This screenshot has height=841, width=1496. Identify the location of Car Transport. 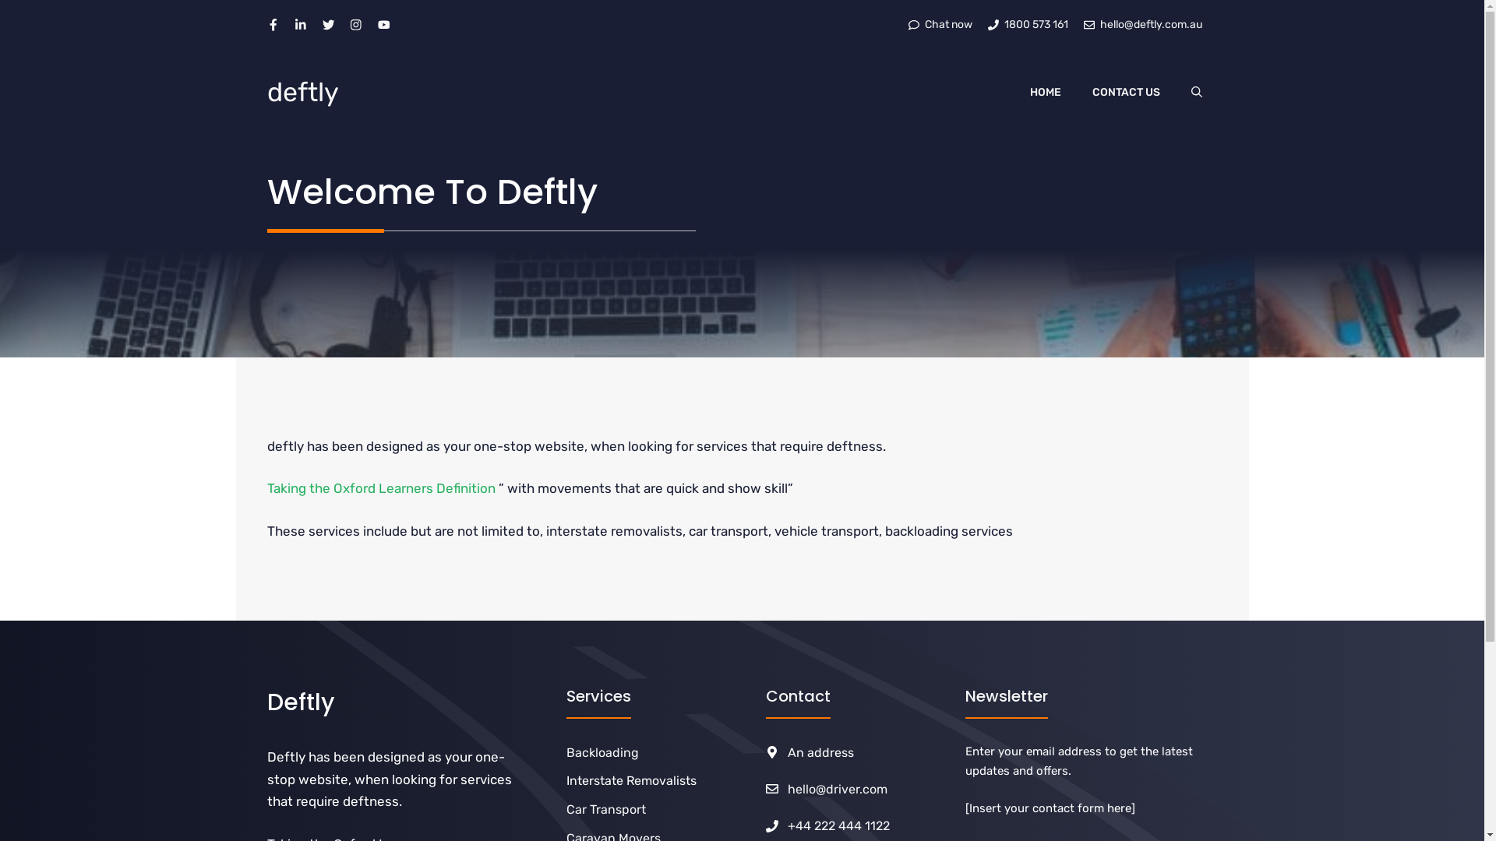
(605, 810).